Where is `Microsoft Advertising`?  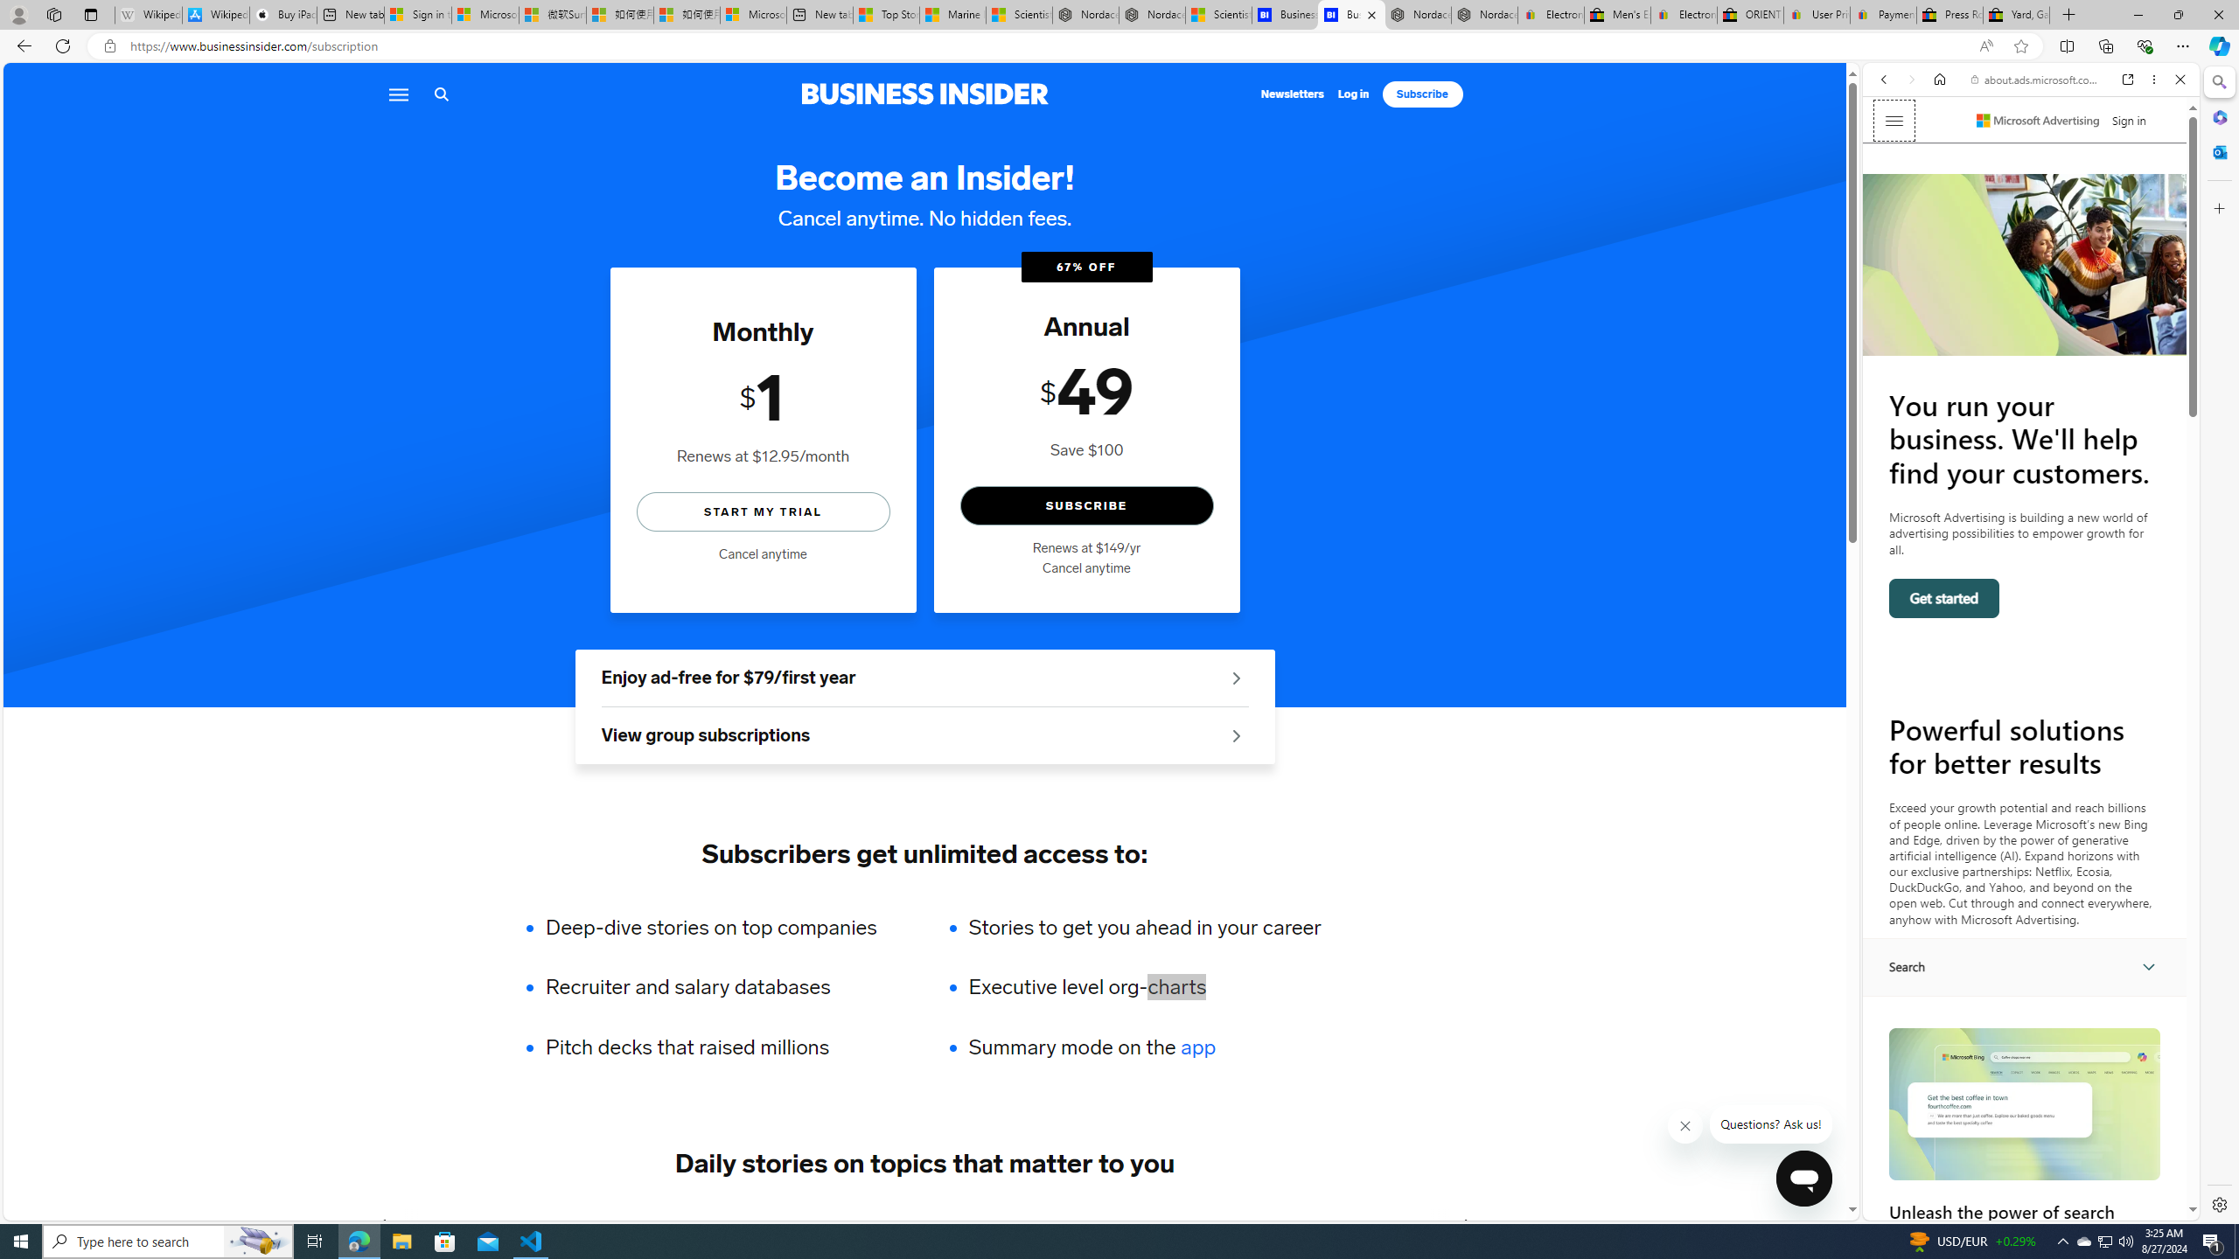
Microsoft Advertising is located at coordinates (2038, 121).